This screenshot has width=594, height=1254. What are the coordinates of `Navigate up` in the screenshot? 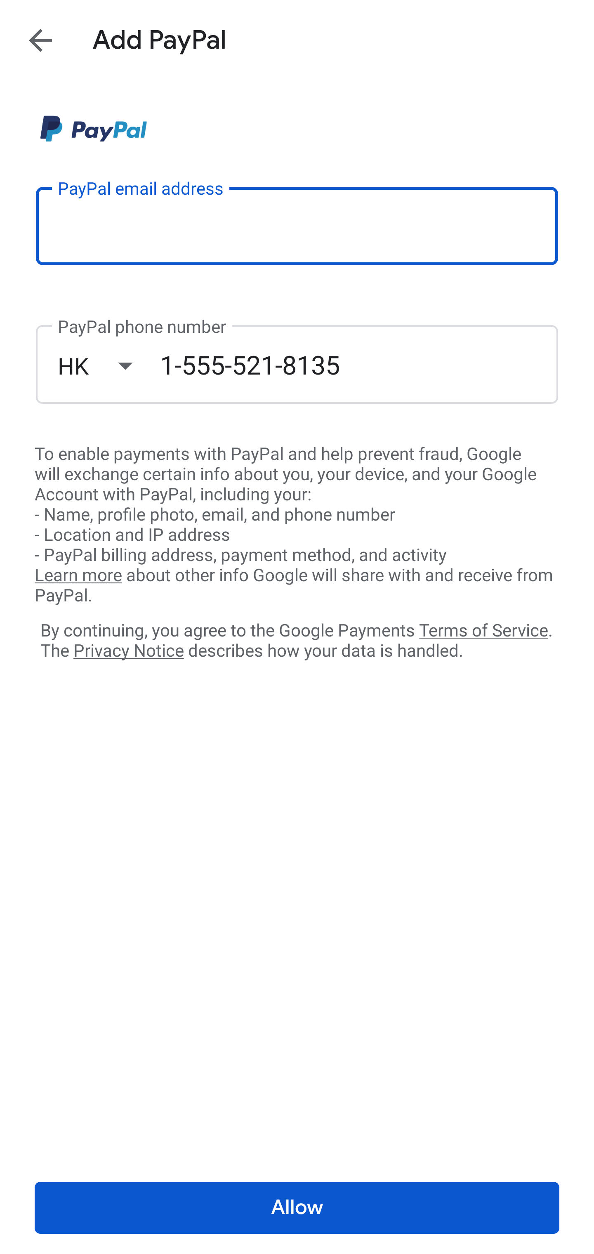 It's located at (40, 40).